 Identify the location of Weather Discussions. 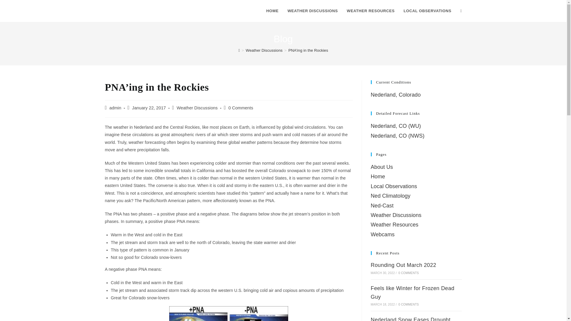
(197, 108).